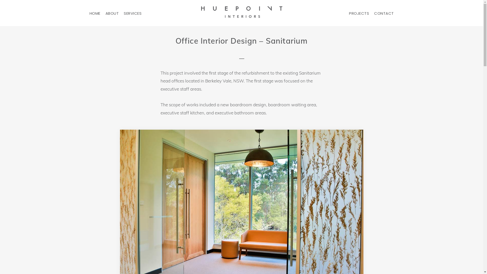 The width and height of the screenshot is (487, 274). What do you see at coordinates (359, 13) in the screenshot?
I see `PROJECTS` at bounding box center [359, 13].